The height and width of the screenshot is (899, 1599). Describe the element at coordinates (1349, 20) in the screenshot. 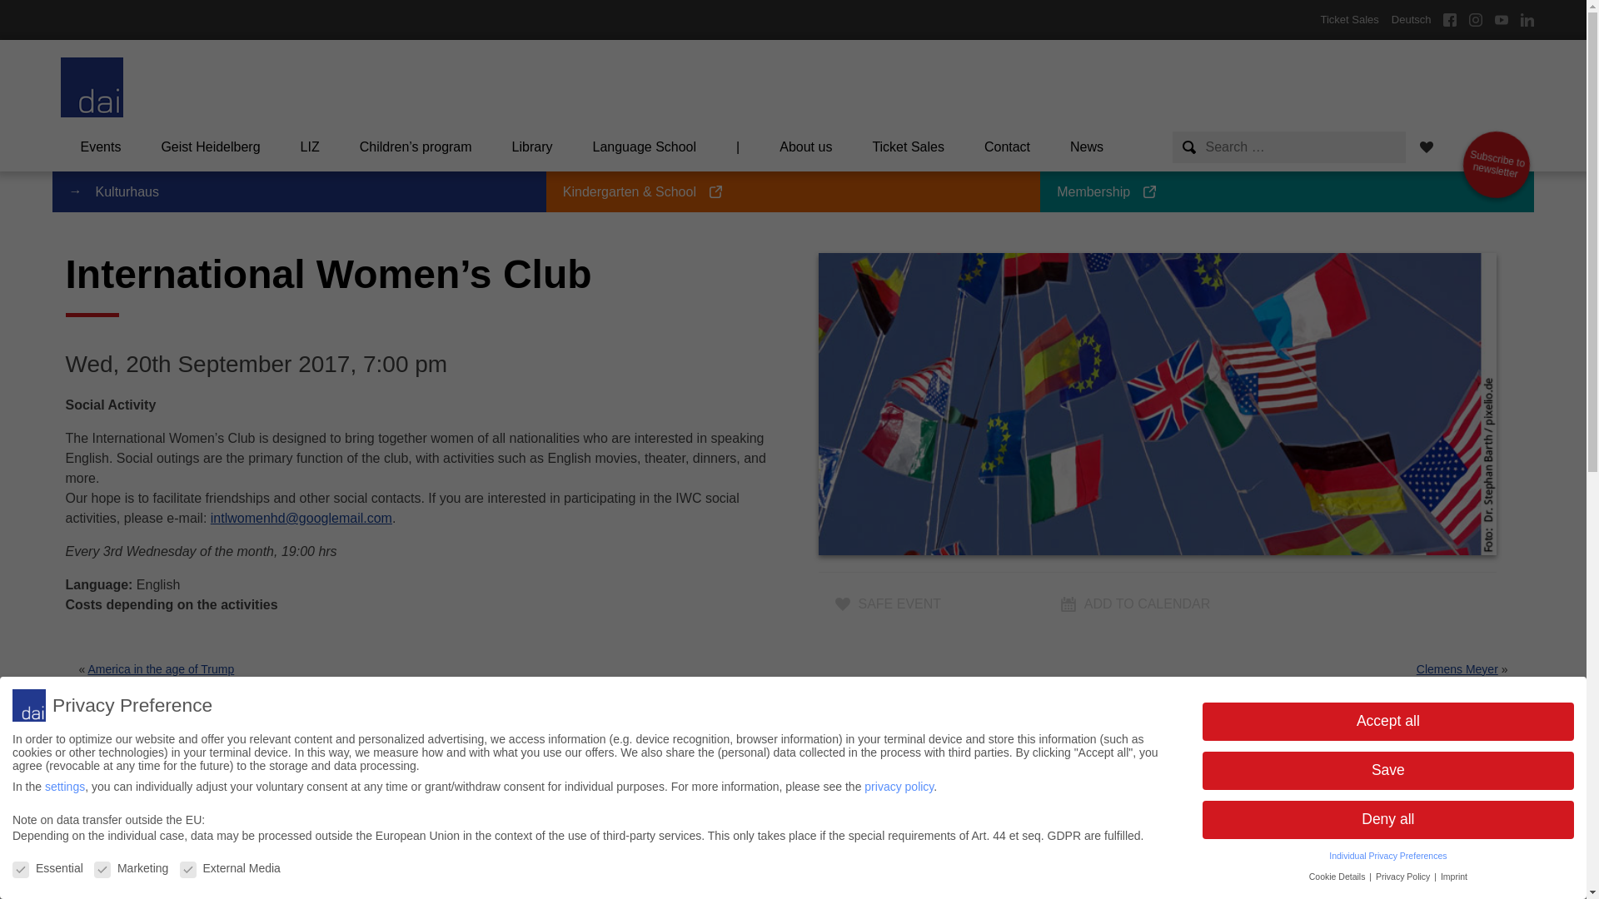

I see `Search` at that location.